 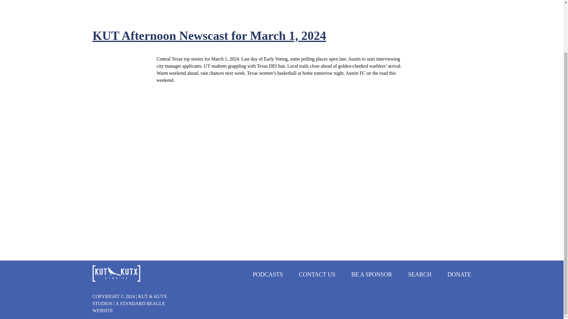 I want to click on DONATE, so click(x=459, y=274).